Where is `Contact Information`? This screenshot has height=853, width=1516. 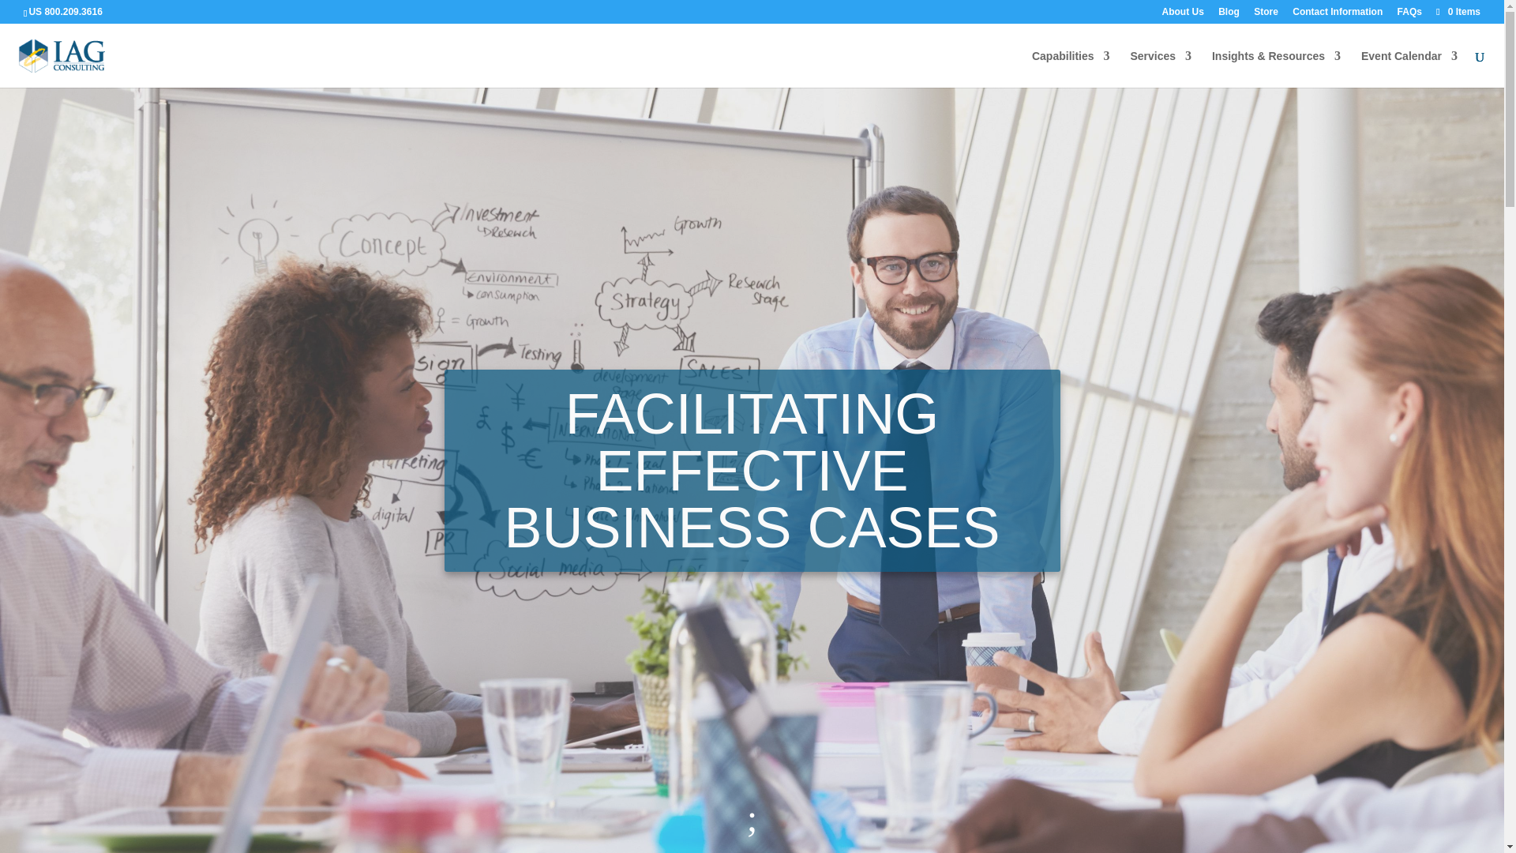 Contact Information is located at coordinates (1338, 15).